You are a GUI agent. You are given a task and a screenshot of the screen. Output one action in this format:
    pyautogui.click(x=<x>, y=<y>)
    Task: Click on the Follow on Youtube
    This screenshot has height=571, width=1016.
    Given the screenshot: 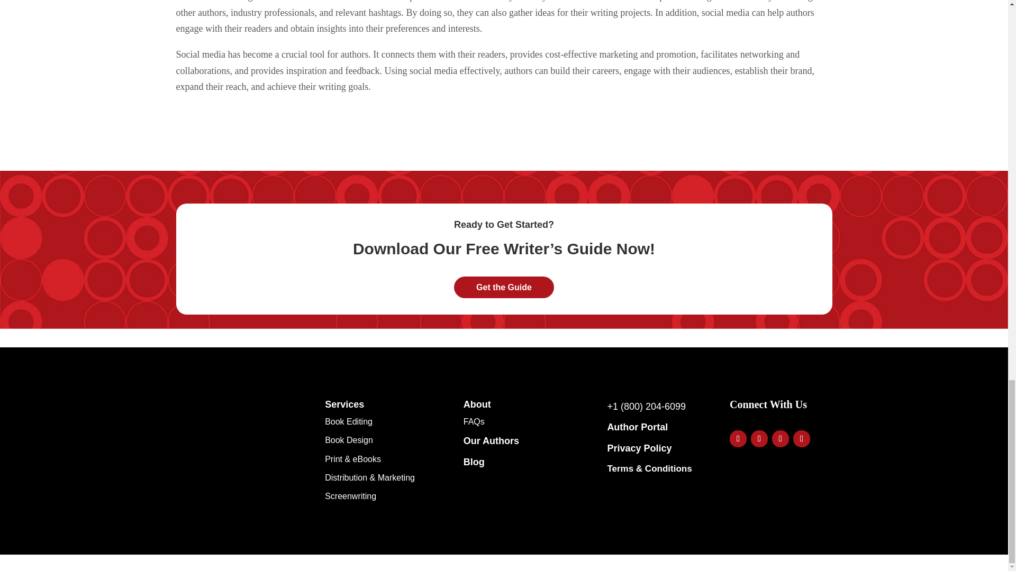 What is the action you would take?
    pyautogui.click(x=781, y=439)
    